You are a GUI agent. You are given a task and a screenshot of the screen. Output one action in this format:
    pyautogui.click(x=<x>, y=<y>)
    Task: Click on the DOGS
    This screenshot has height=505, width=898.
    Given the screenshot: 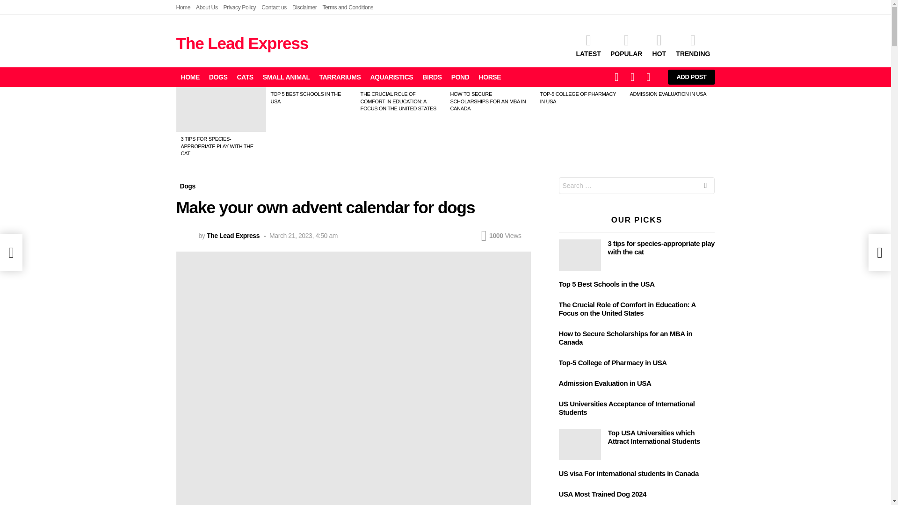 What is the action you would take?
    pyautogui.click(x=218, y=77)
    